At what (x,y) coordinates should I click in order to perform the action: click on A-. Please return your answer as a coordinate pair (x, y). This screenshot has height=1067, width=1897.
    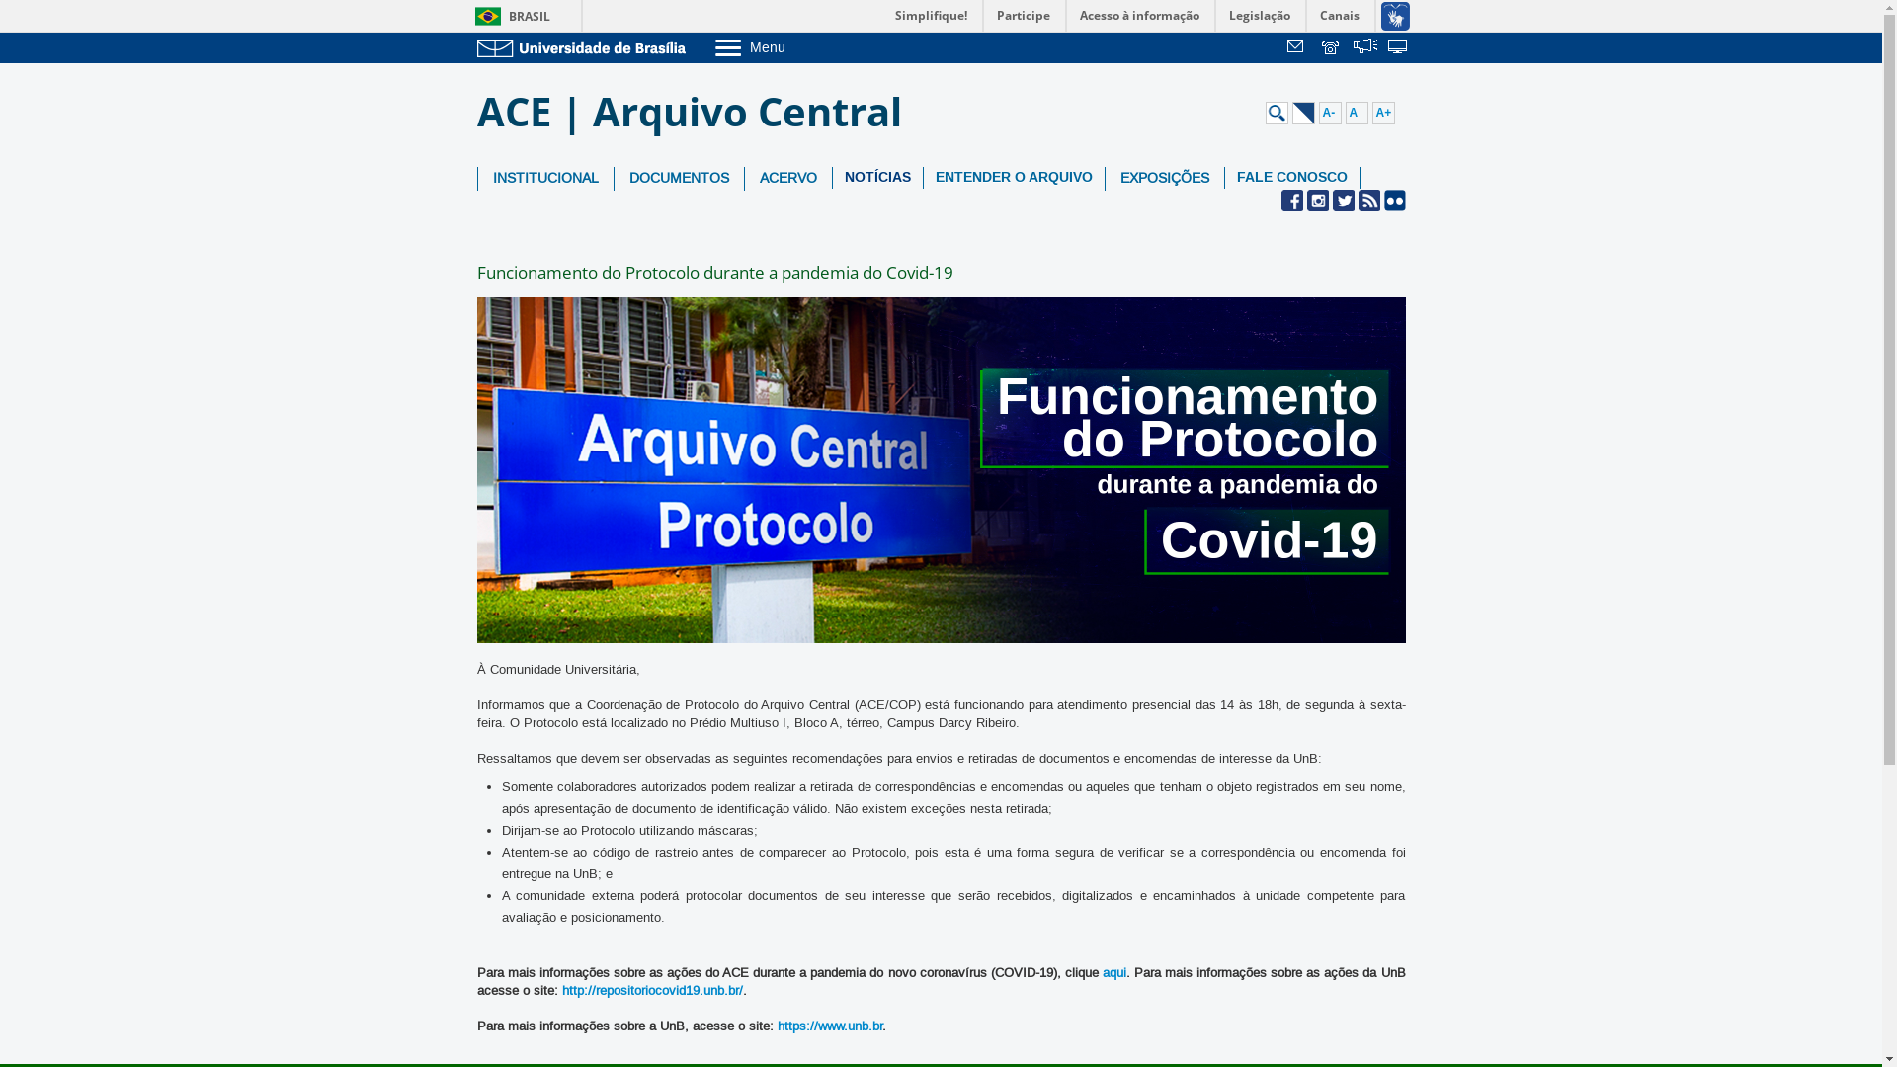
    Looking at the image, I should click on (1330, 113).